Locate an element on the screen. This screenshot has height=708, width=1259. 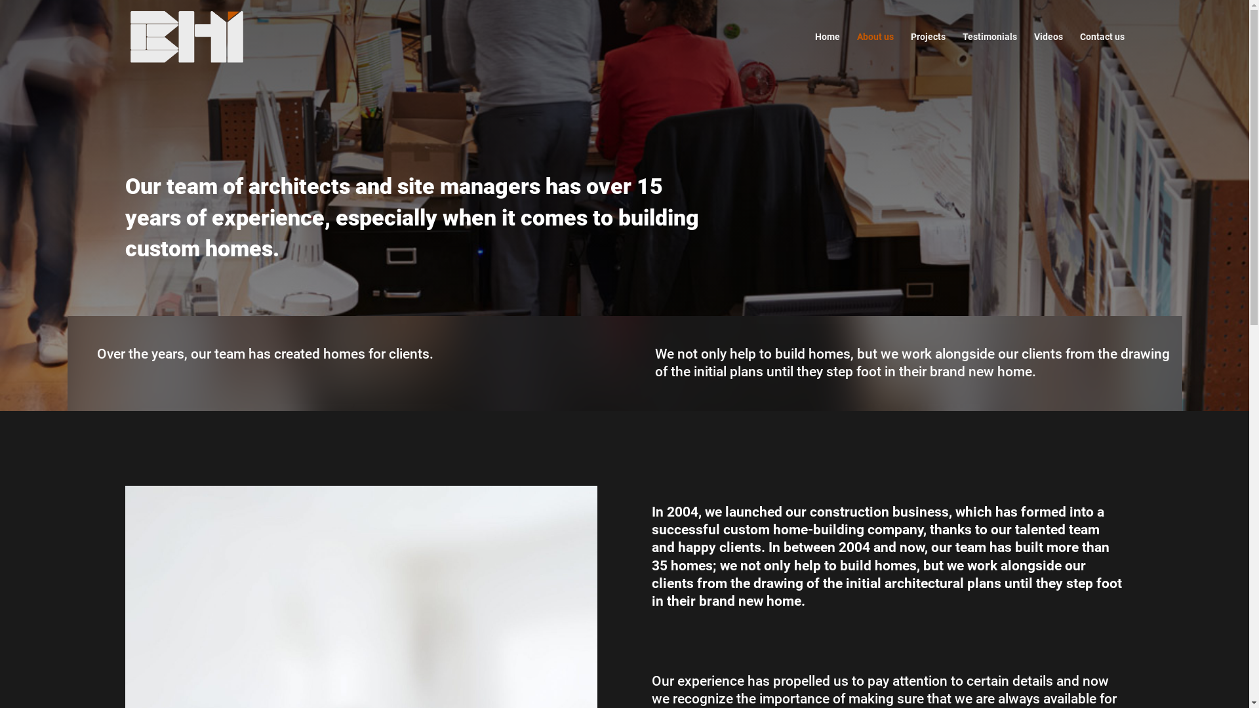
Testimonials is located at coordinates (990, 52).